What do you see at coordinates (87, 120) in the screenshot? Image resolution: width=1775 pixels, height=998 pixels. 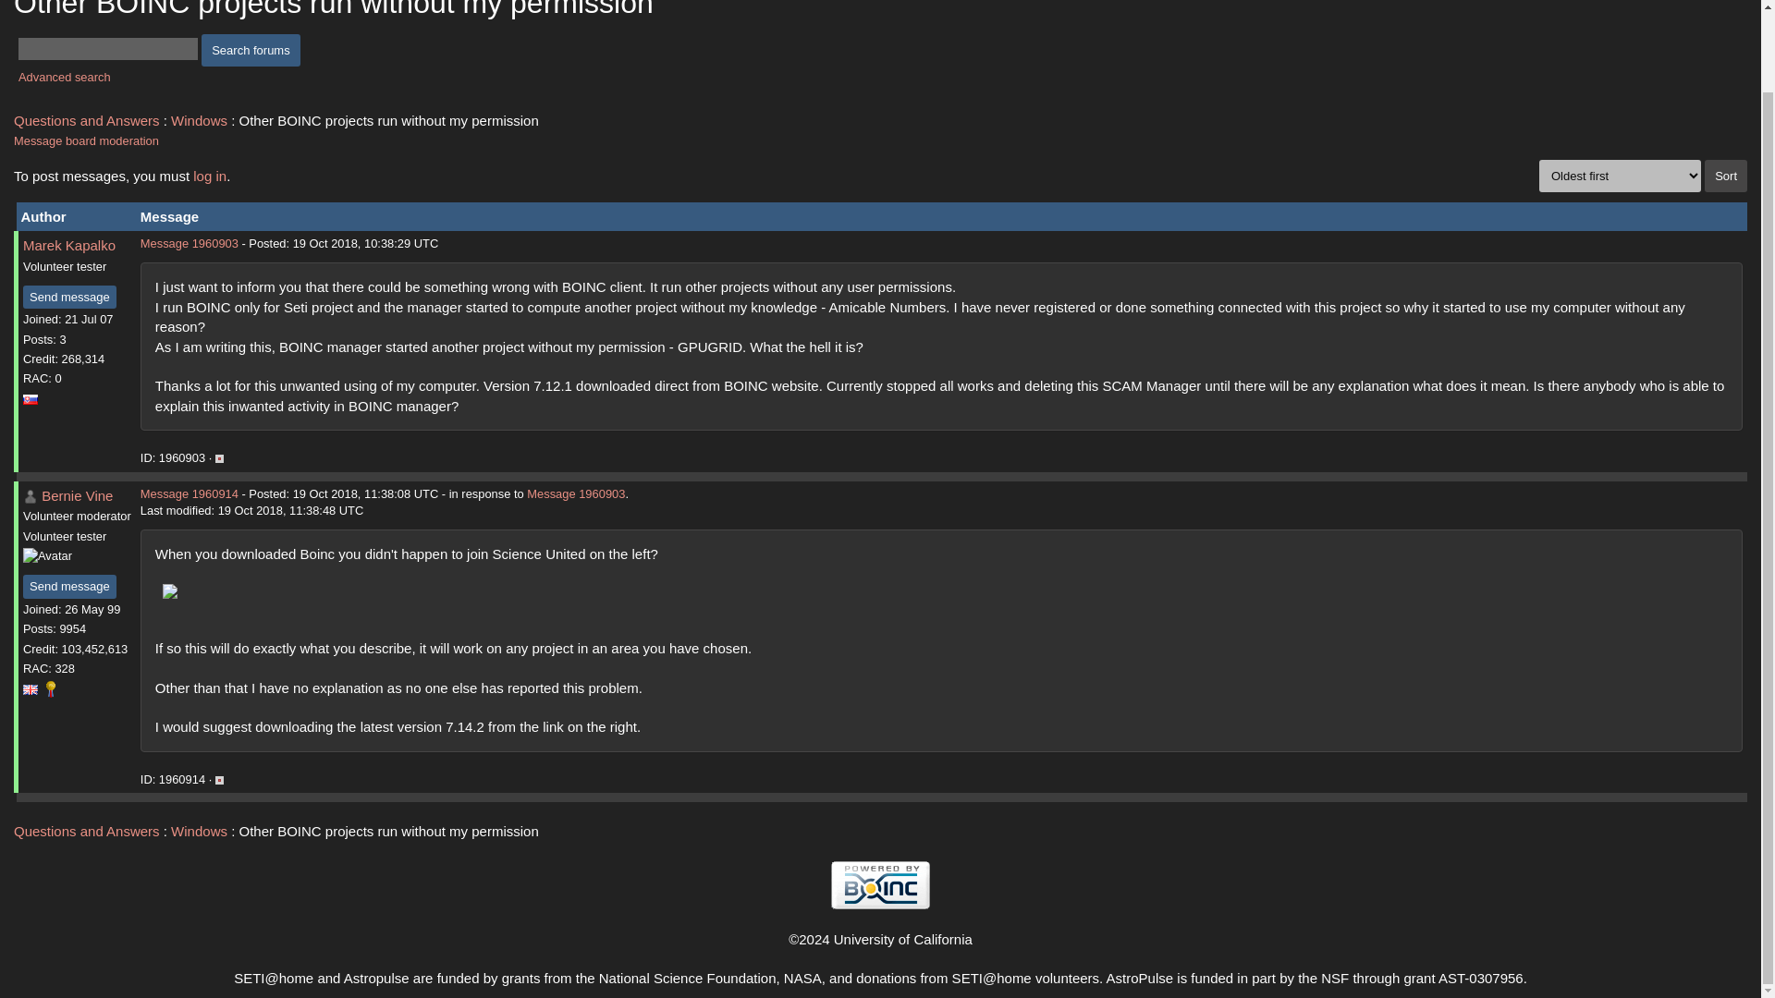 I see `Questions and Answers` at bounding box center [87, 120].